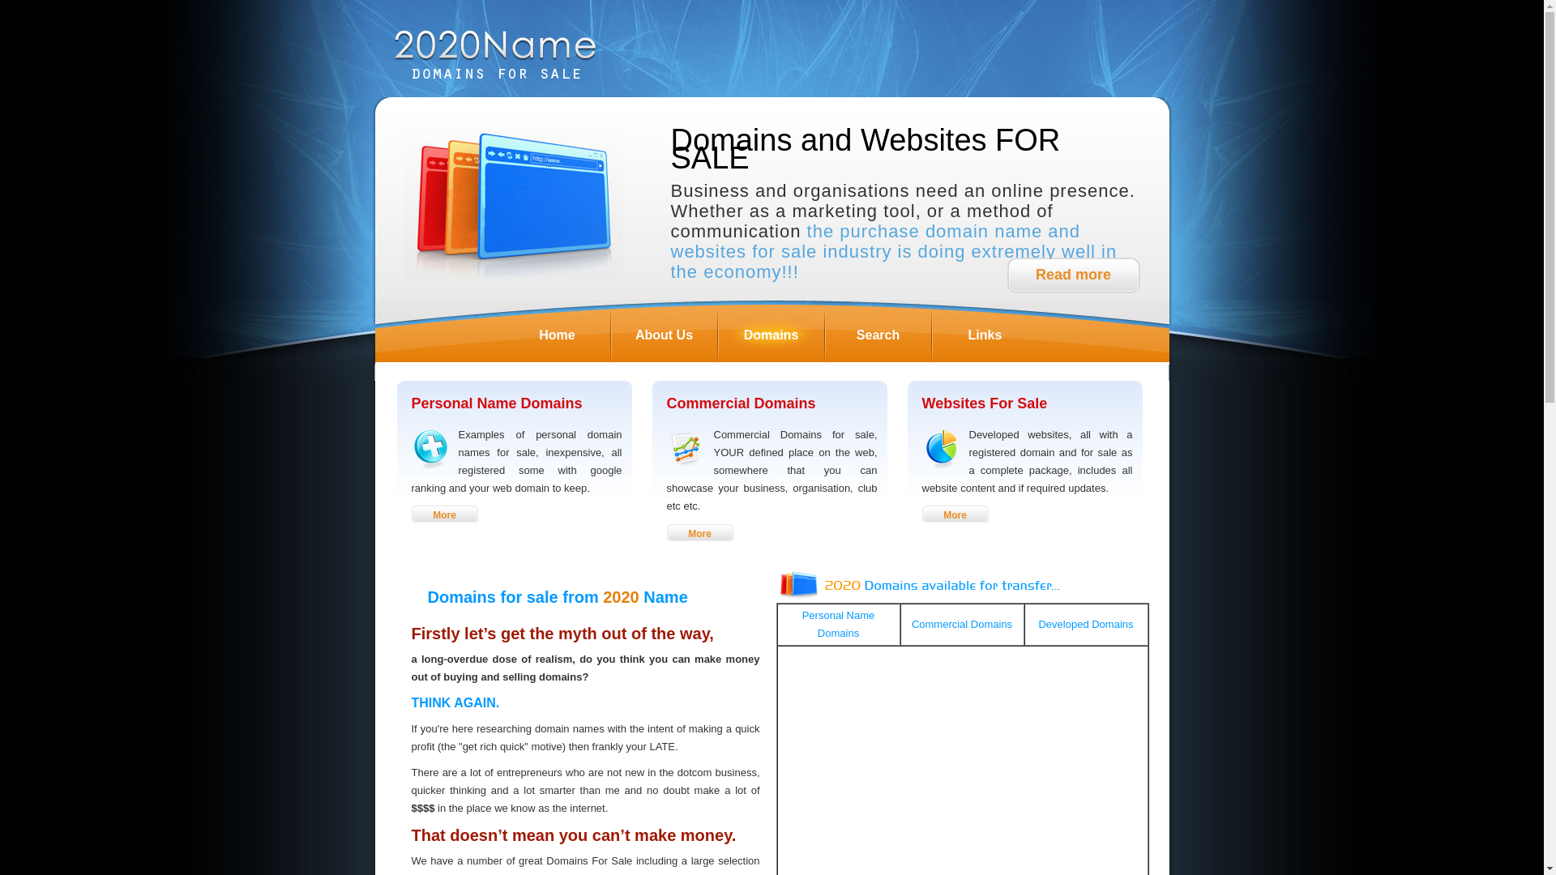  I want to click on Personal Name Domains, so click(839, 624).